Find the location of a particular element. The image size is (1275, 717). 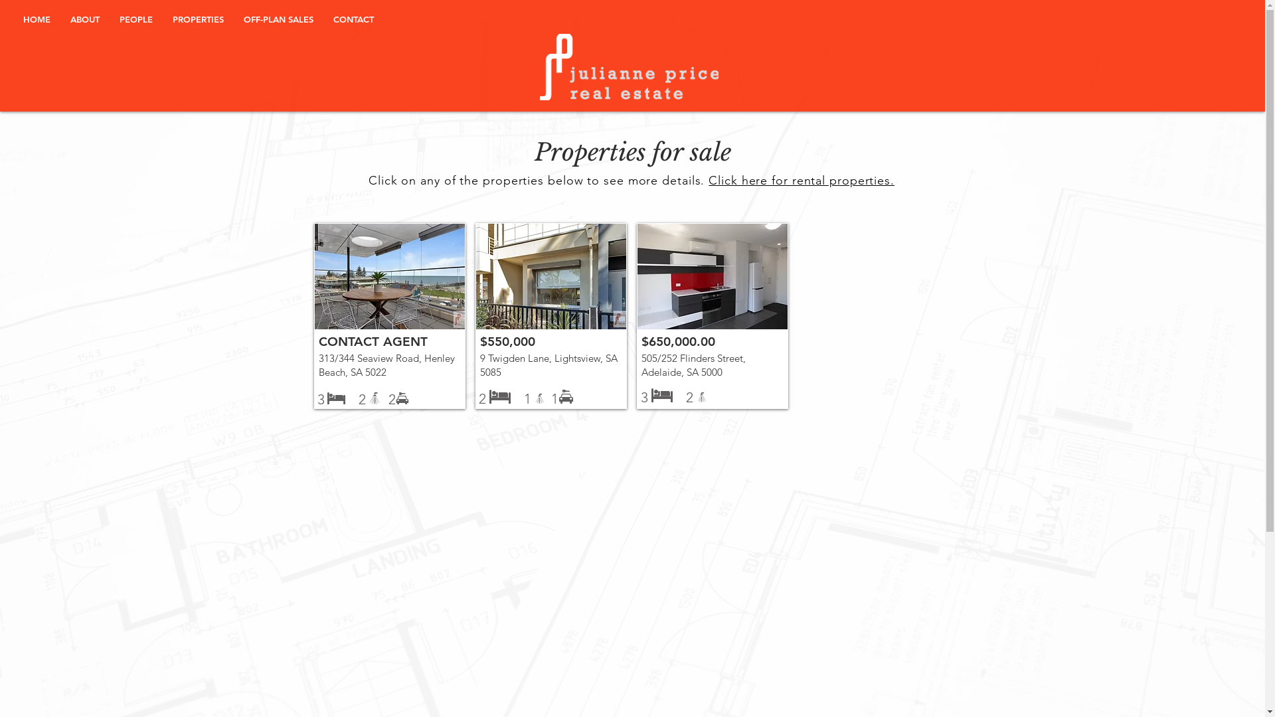

ABOUT is located at coordinates (85, 19).